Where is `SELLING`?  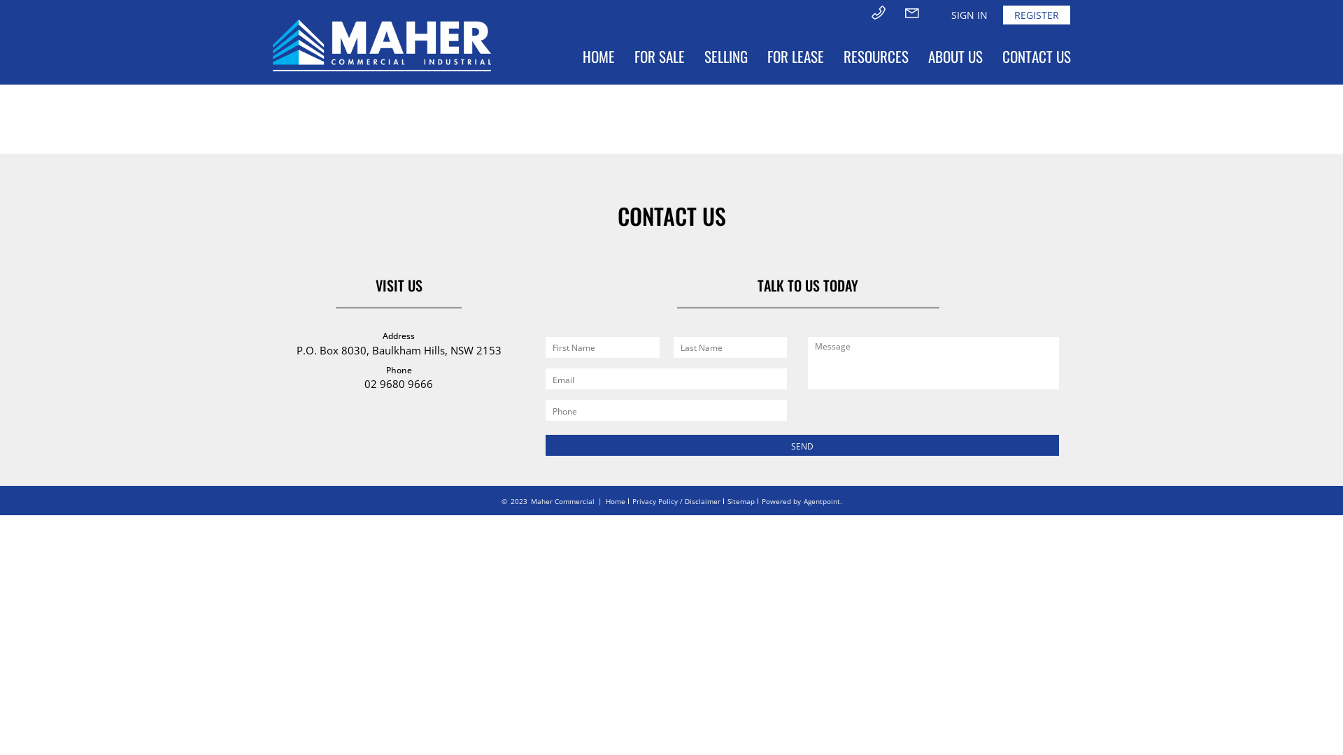
SELLING is located at coordinates (726, 57).